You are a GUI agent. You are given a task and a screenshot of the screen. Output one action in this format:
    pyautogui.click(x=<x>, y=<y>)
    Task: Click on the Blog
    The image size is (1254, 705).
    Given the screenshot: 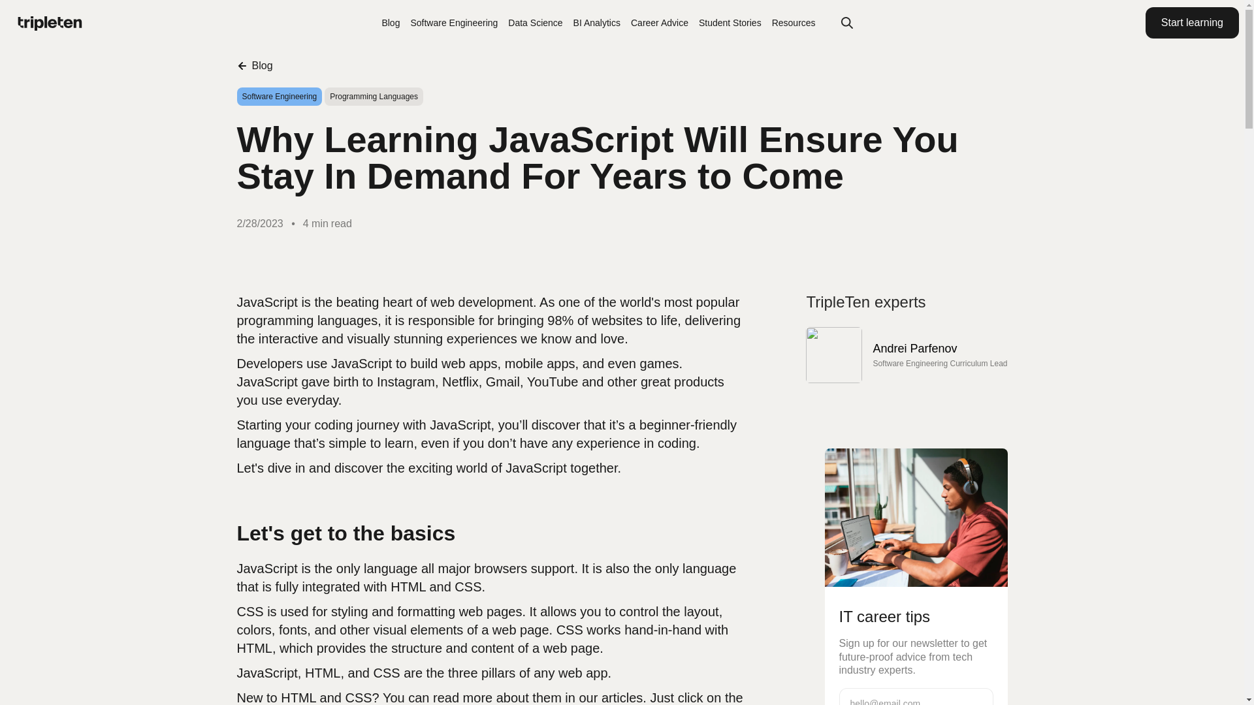 What is the action you would take?
    pyautogui.click(x=391, y=22)
    